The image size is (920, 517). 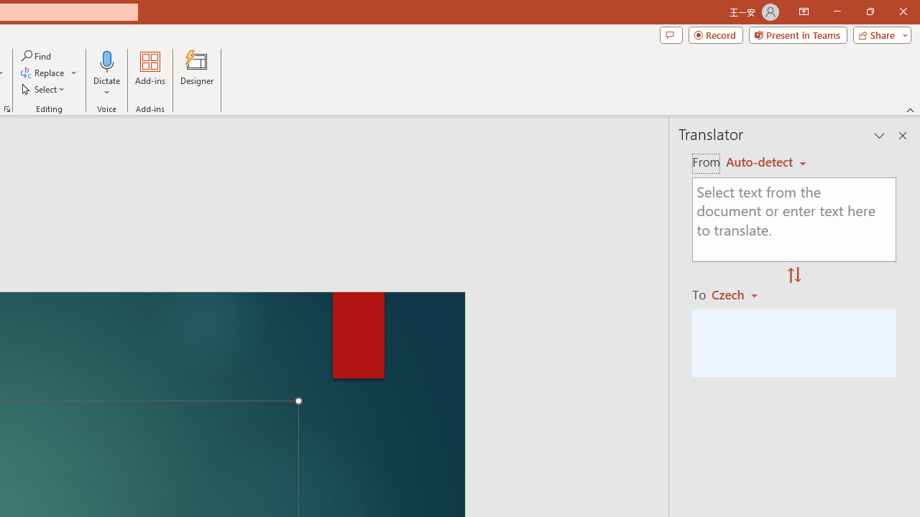 What do you see at coordinates (794, 276) in the screenshot?
I see `Swap "from" and "to" languages.` at bounding box center [794, 276].